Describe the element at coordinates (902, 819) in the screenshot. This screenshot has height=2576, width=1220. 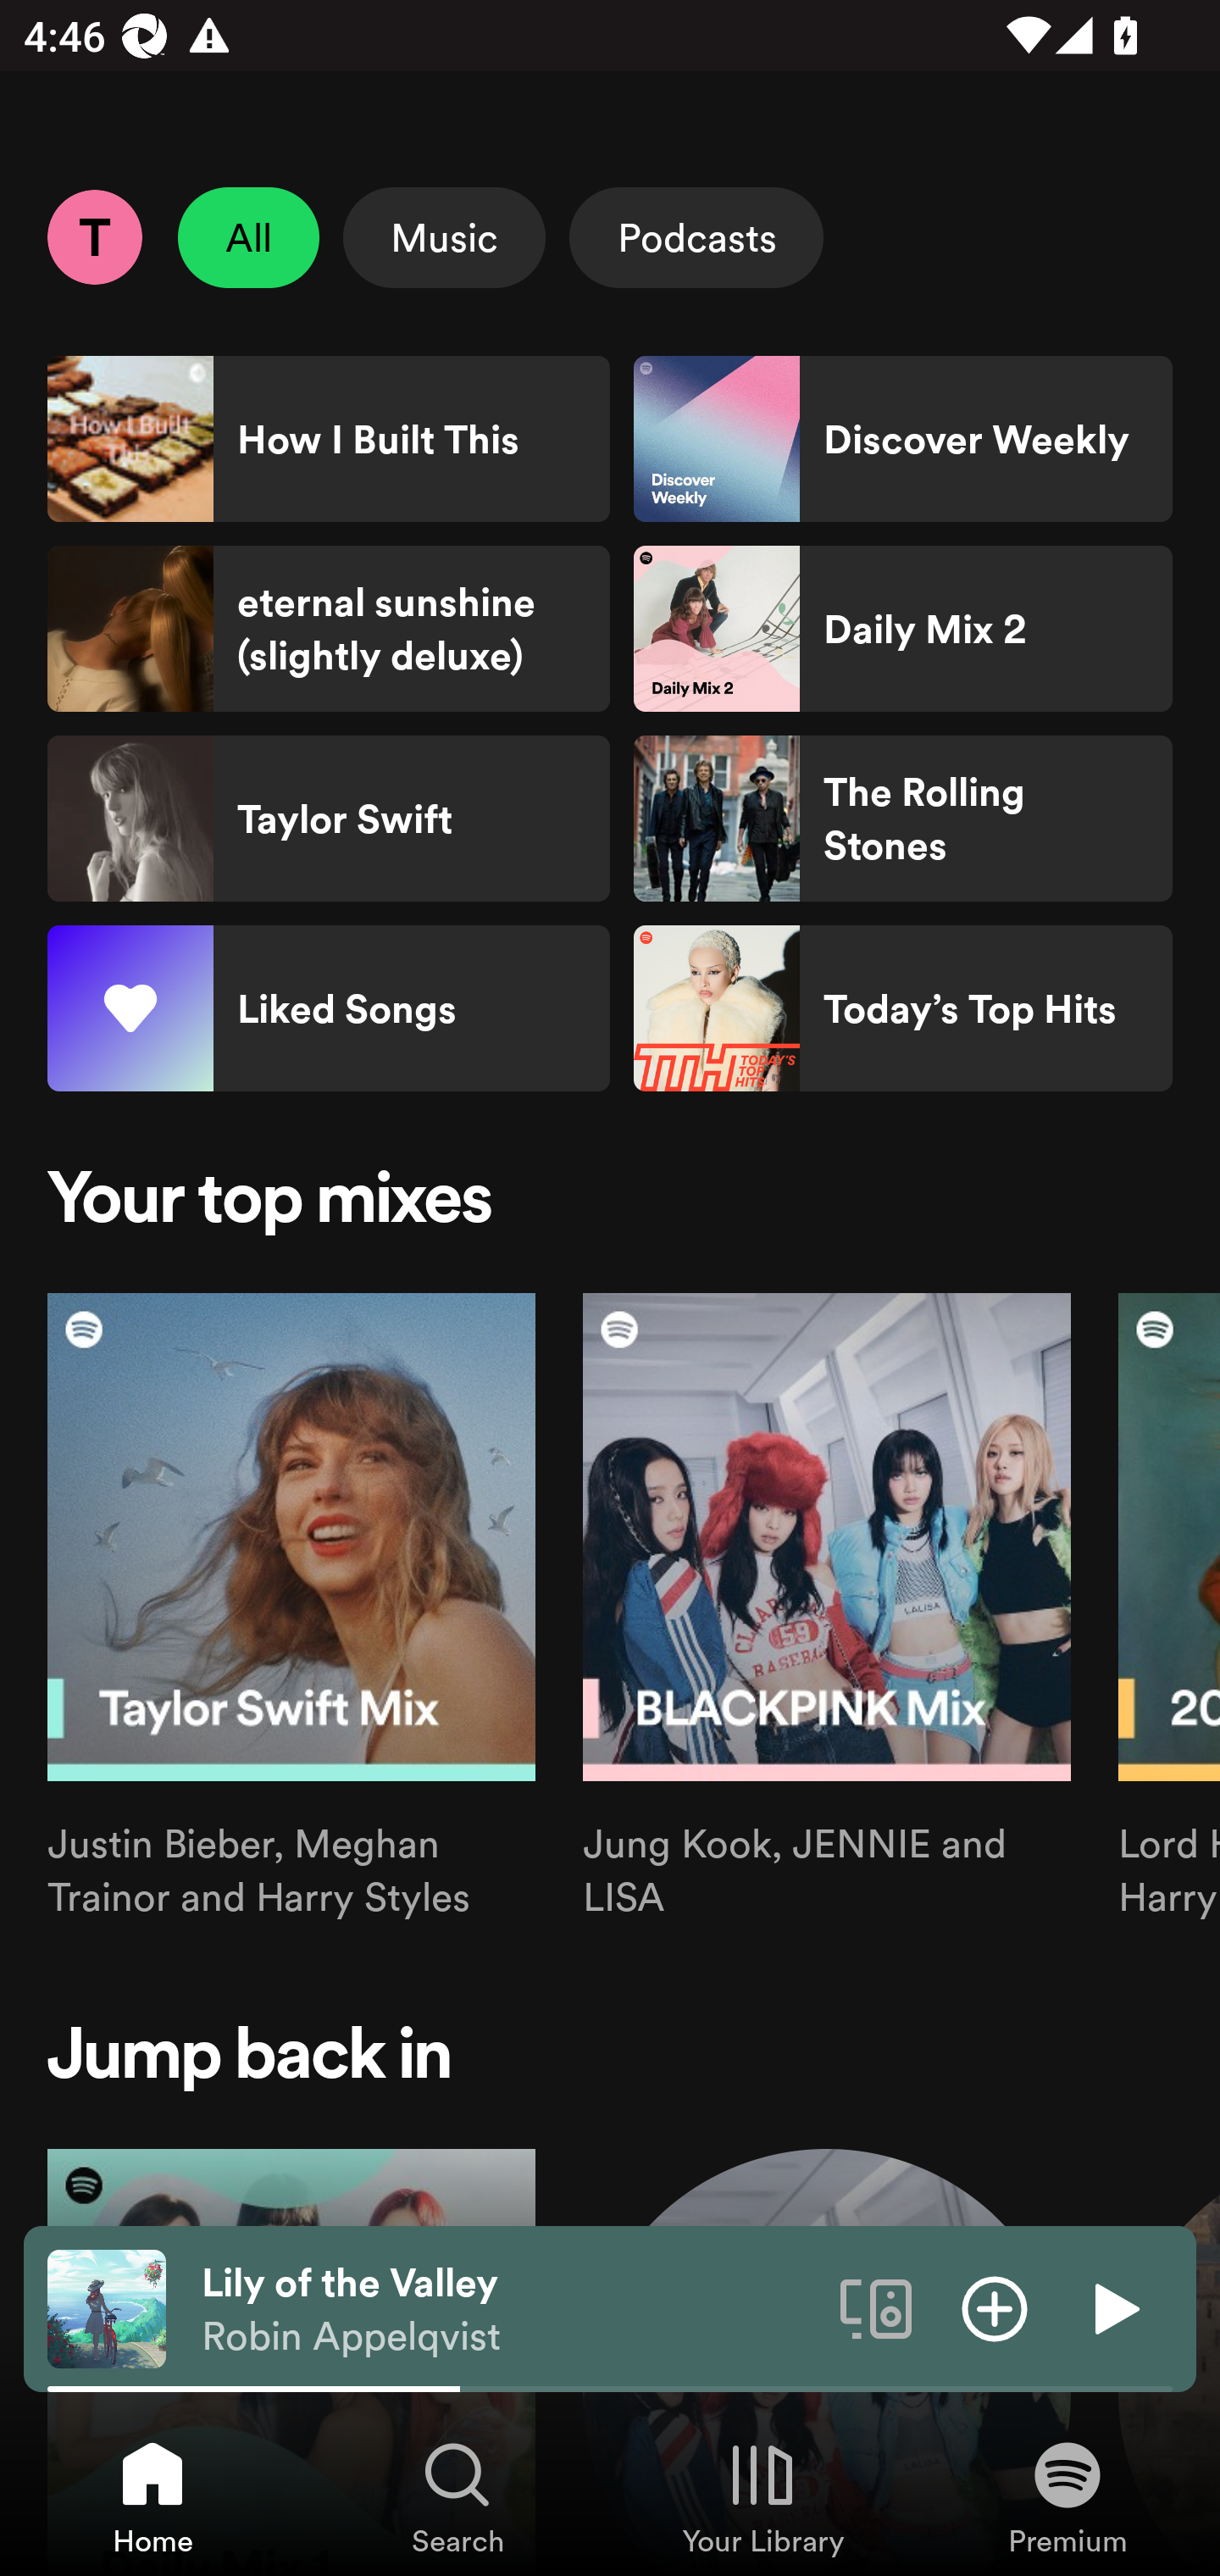
I see `The Rolling Stones Shortcut The Rolling Stones` at that location.